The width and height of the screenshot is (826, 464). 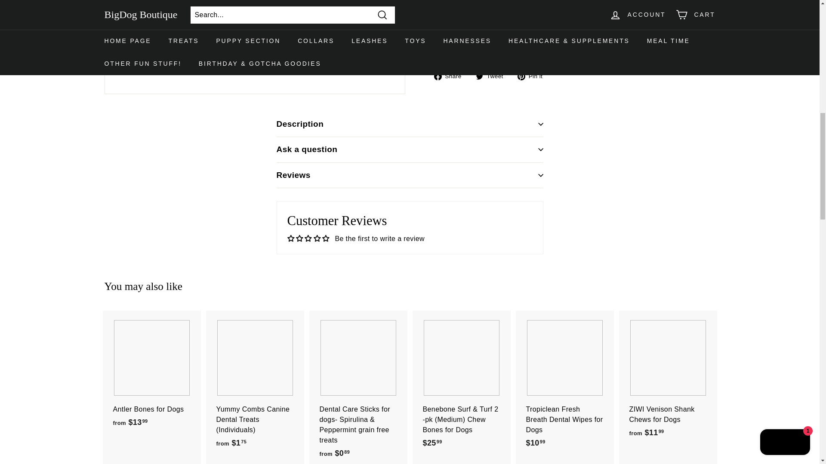 What do you see at coordinates (533, 76) in the screenshot?
I see `Pin on Pinterest` at bounding box center [533, 76].